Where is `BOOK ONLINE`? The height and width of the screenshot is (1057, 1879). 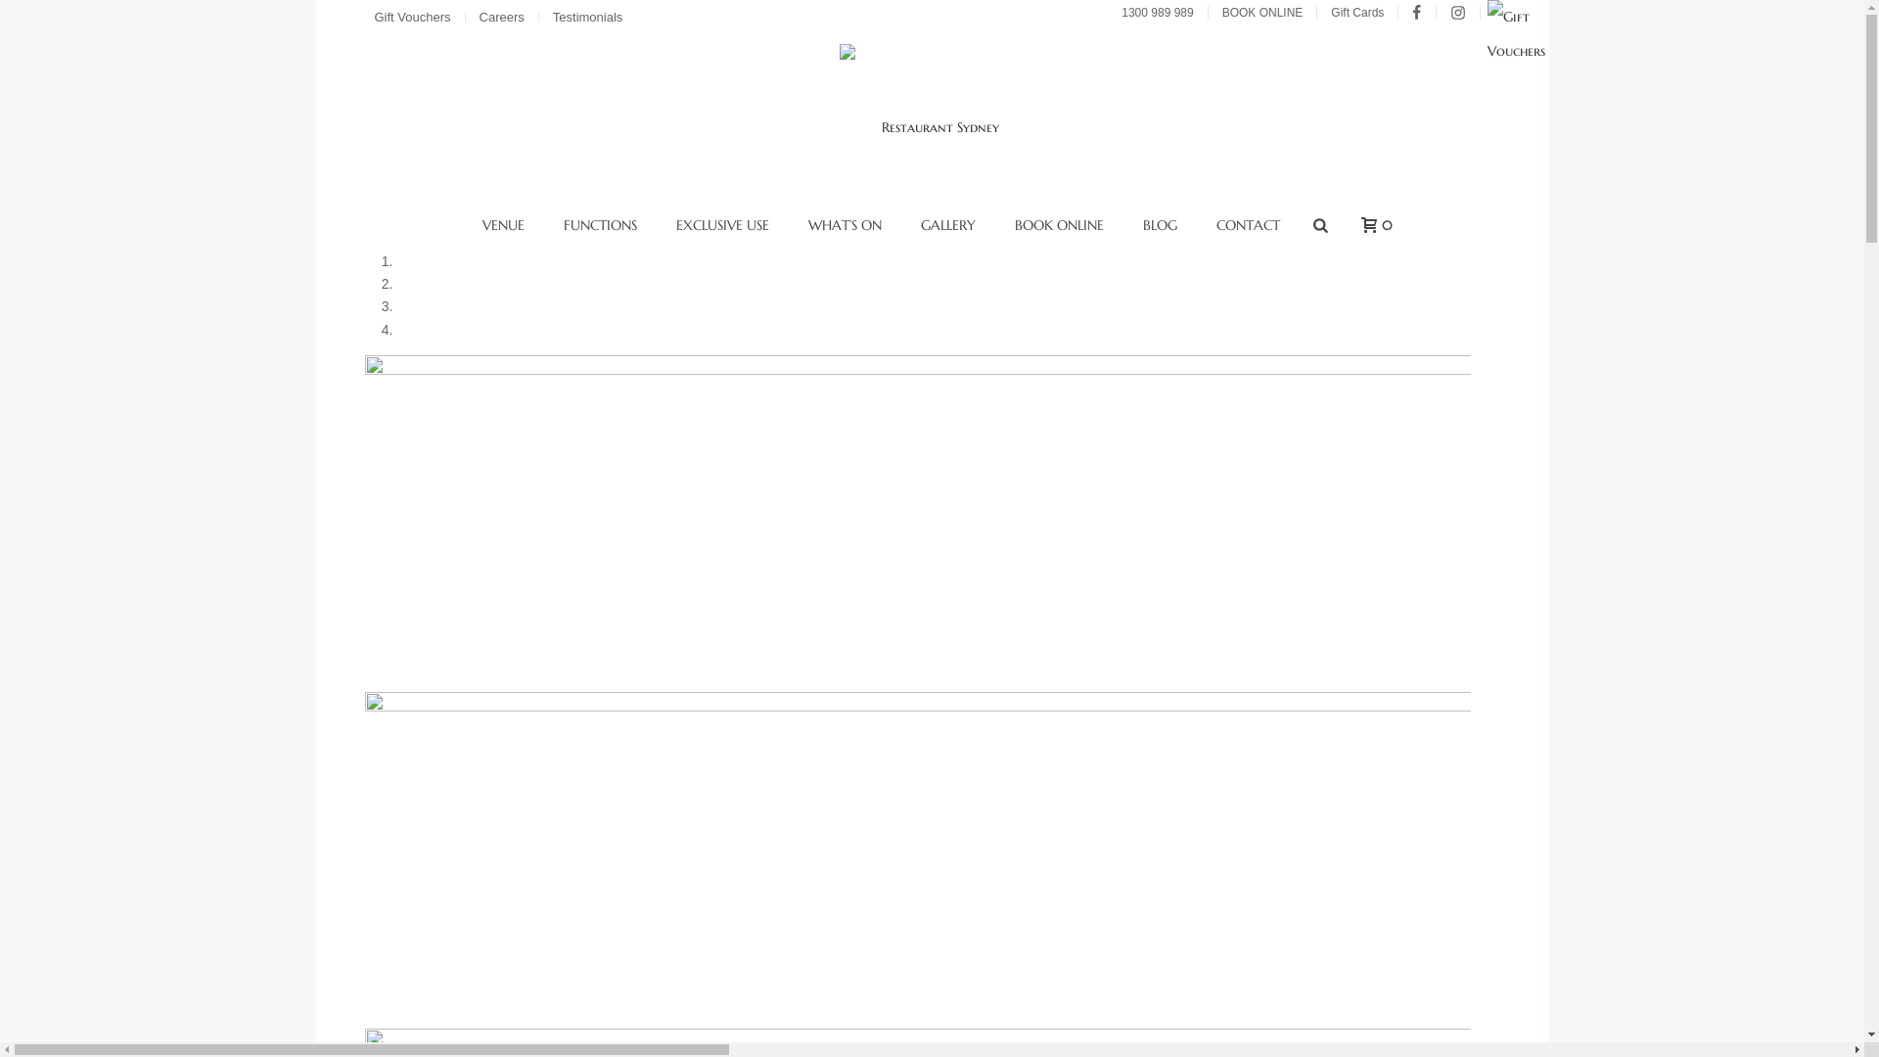
BOOK ONLINE is located at coordinates (1265, 13).